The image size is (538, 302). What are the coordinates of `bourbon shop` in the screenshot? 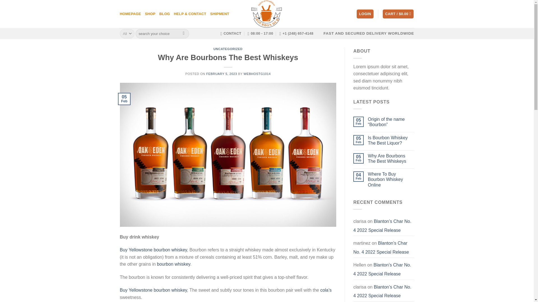 It's located at (267, 14).